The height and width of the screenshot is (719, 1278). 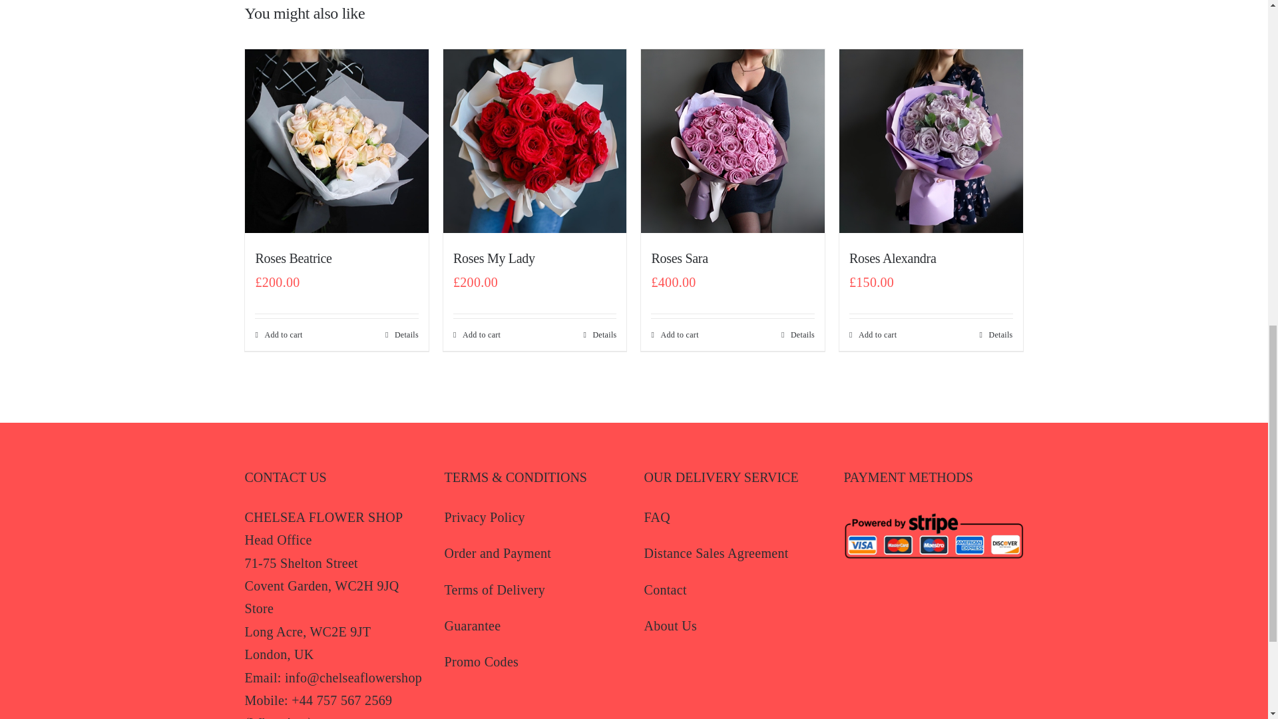 What do you see at coordinates (599, 334) in the screenshot?
I see `Details` at bounding box center [599, 334].